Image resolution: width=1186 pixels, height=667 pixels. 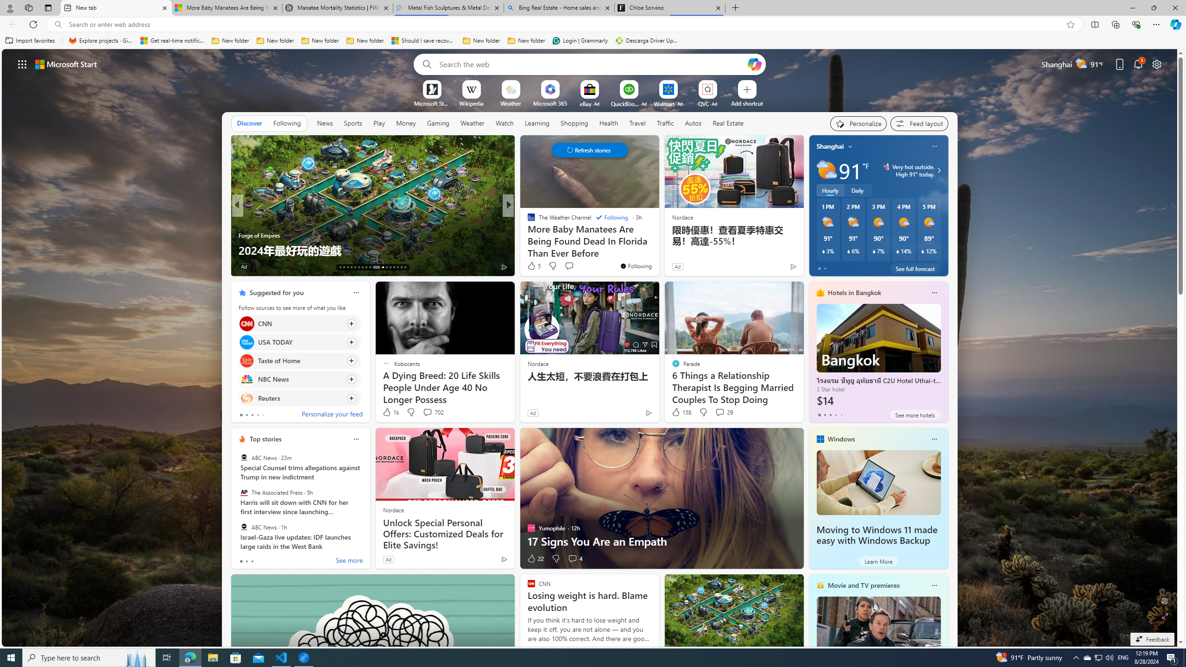 I want to click on Click to follow source USA TODAY, so click(x=299, y=342).